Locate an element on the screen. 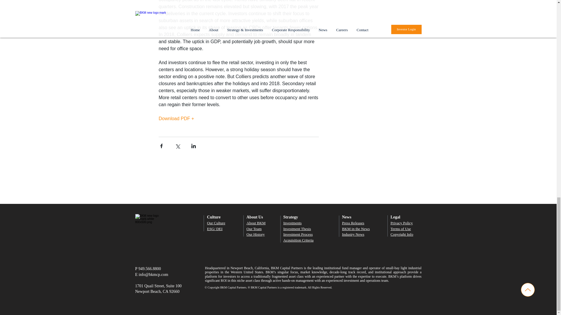  BKM in the News is located at coordinates (356, 229).